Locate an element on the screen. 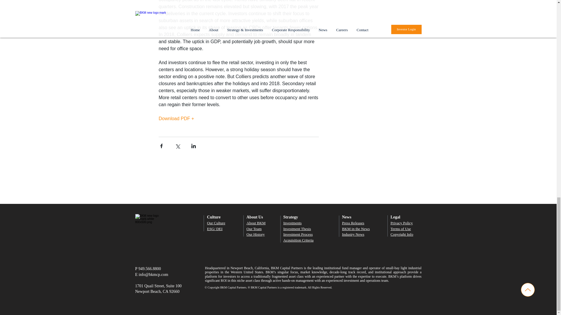  BKM in the News is located at coordinates (356, 229).